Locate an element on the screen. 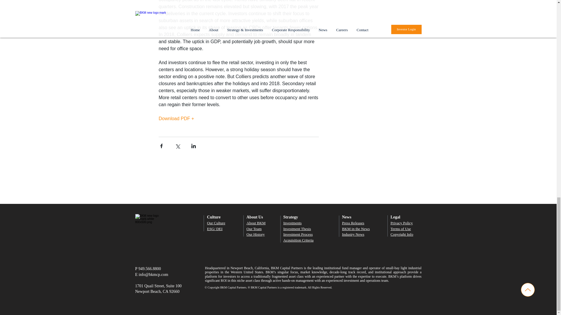  BKM in the News is located at coordinates (356, 229).